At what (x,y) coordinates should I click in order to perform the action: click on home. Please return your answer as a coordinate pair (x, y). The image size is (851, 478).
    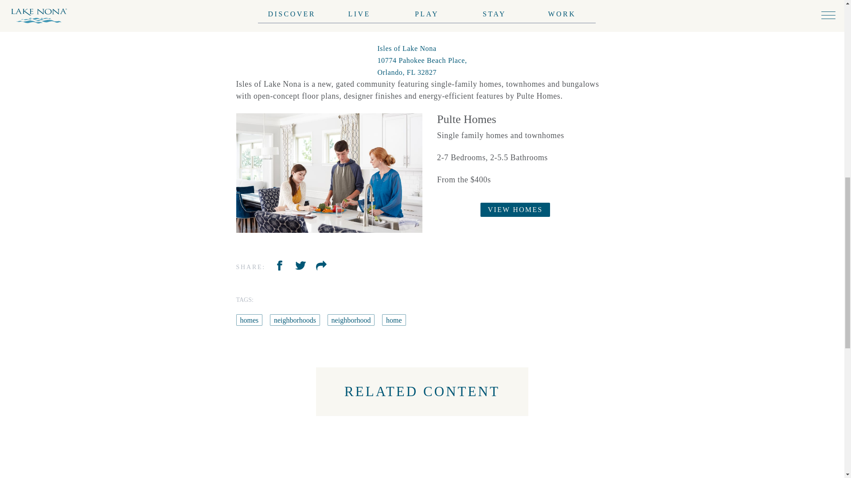
    Looking at the image, I should click on (394, 320).